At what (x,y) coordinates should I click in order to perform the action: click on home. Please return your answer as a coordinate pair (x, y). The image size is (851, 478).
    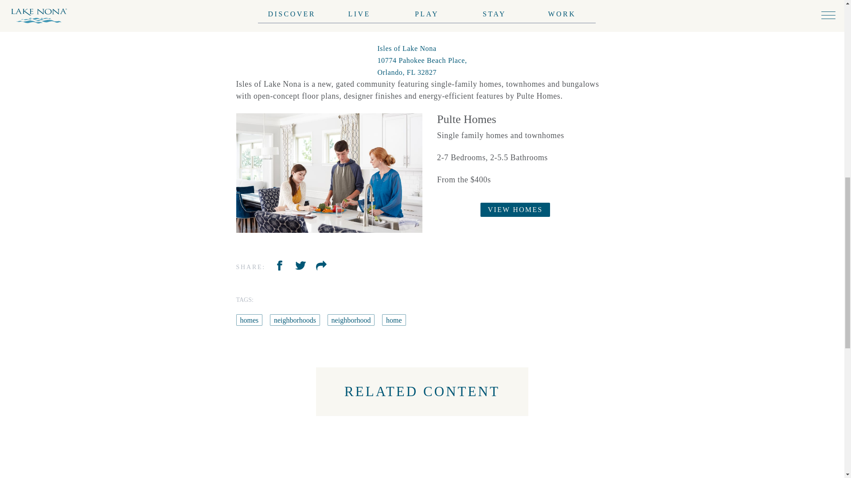
    Looking at the image, I should click on (394, 320).